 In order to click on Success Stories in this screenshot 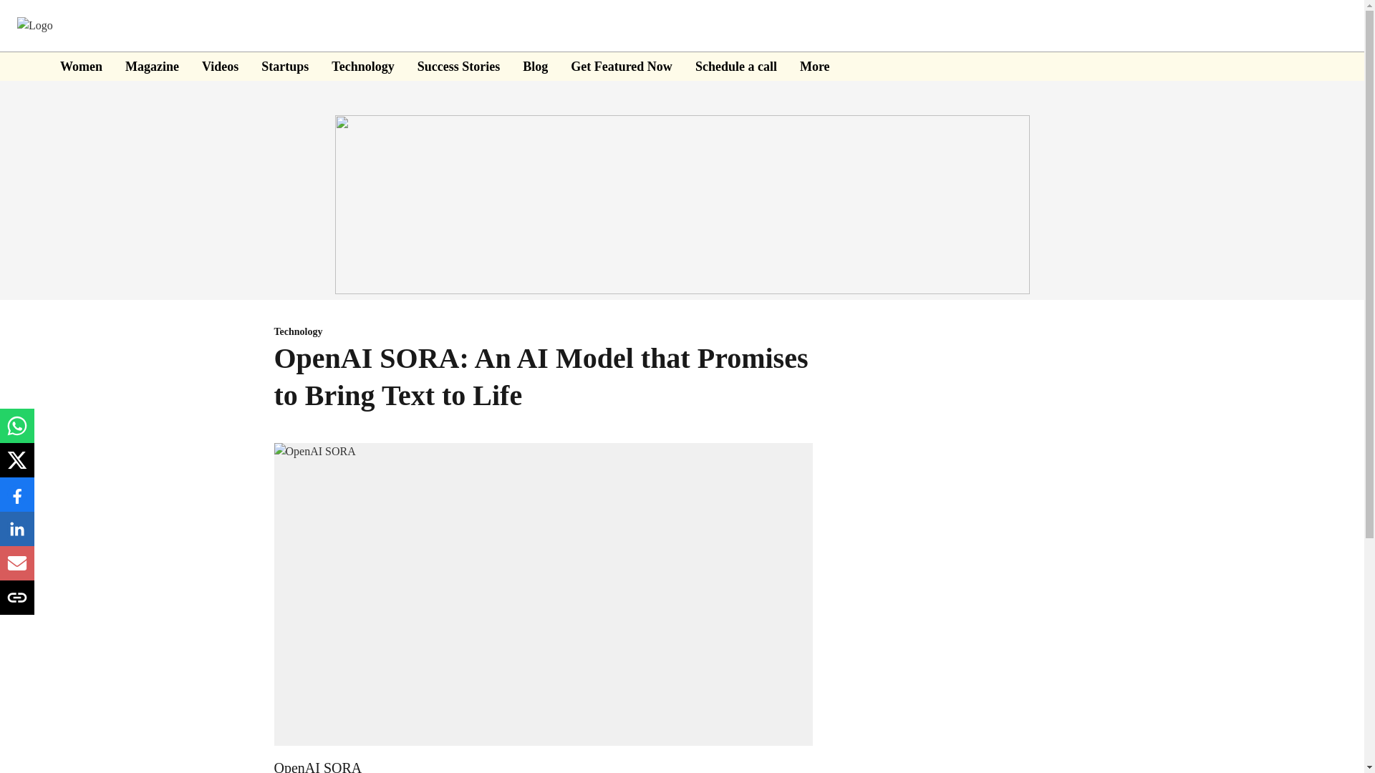, I will do `click(458, 66)`.